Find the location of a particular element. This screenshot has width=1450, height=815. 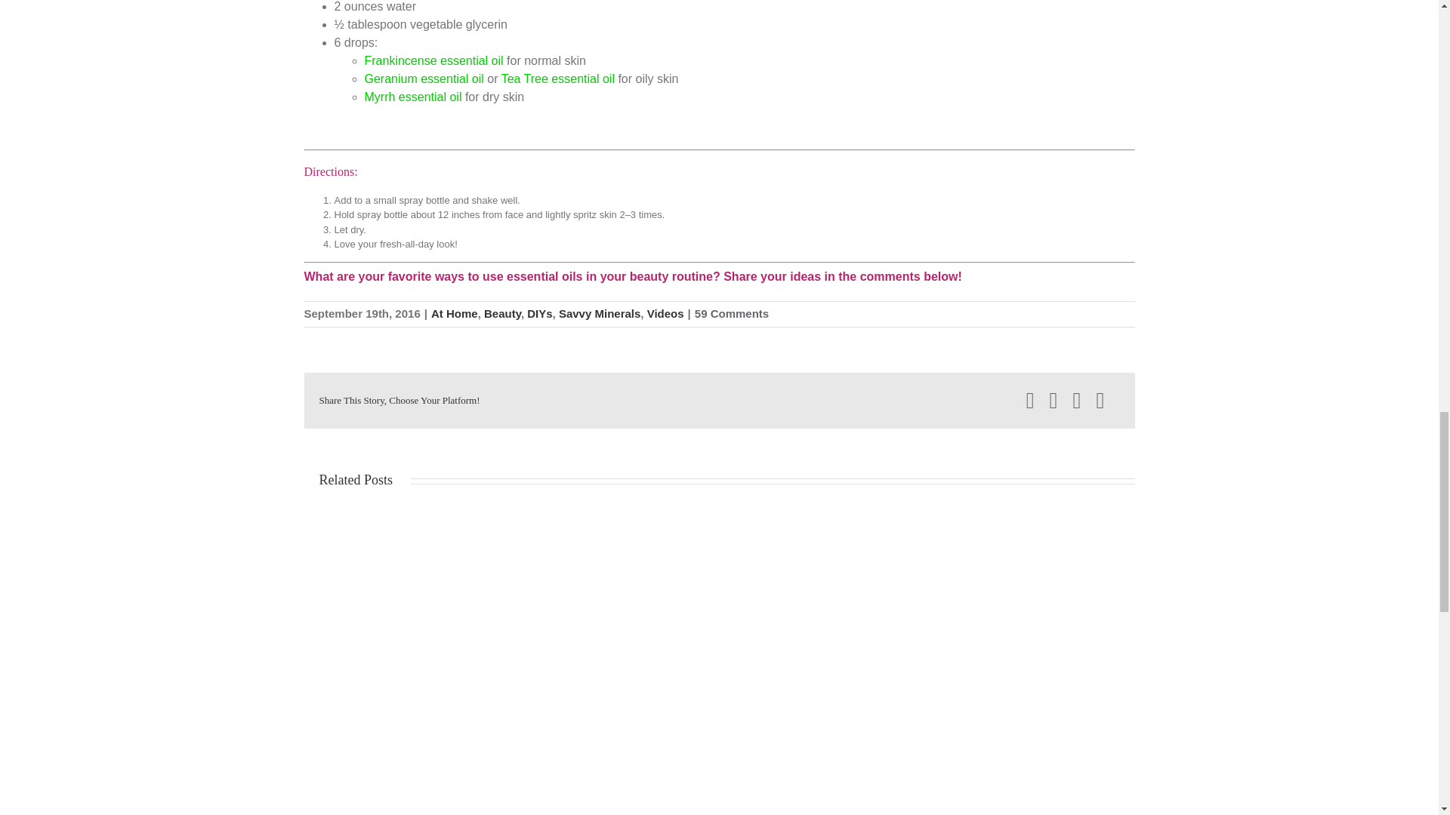

Myrrh essential oil is located at coordinates (412, 97).